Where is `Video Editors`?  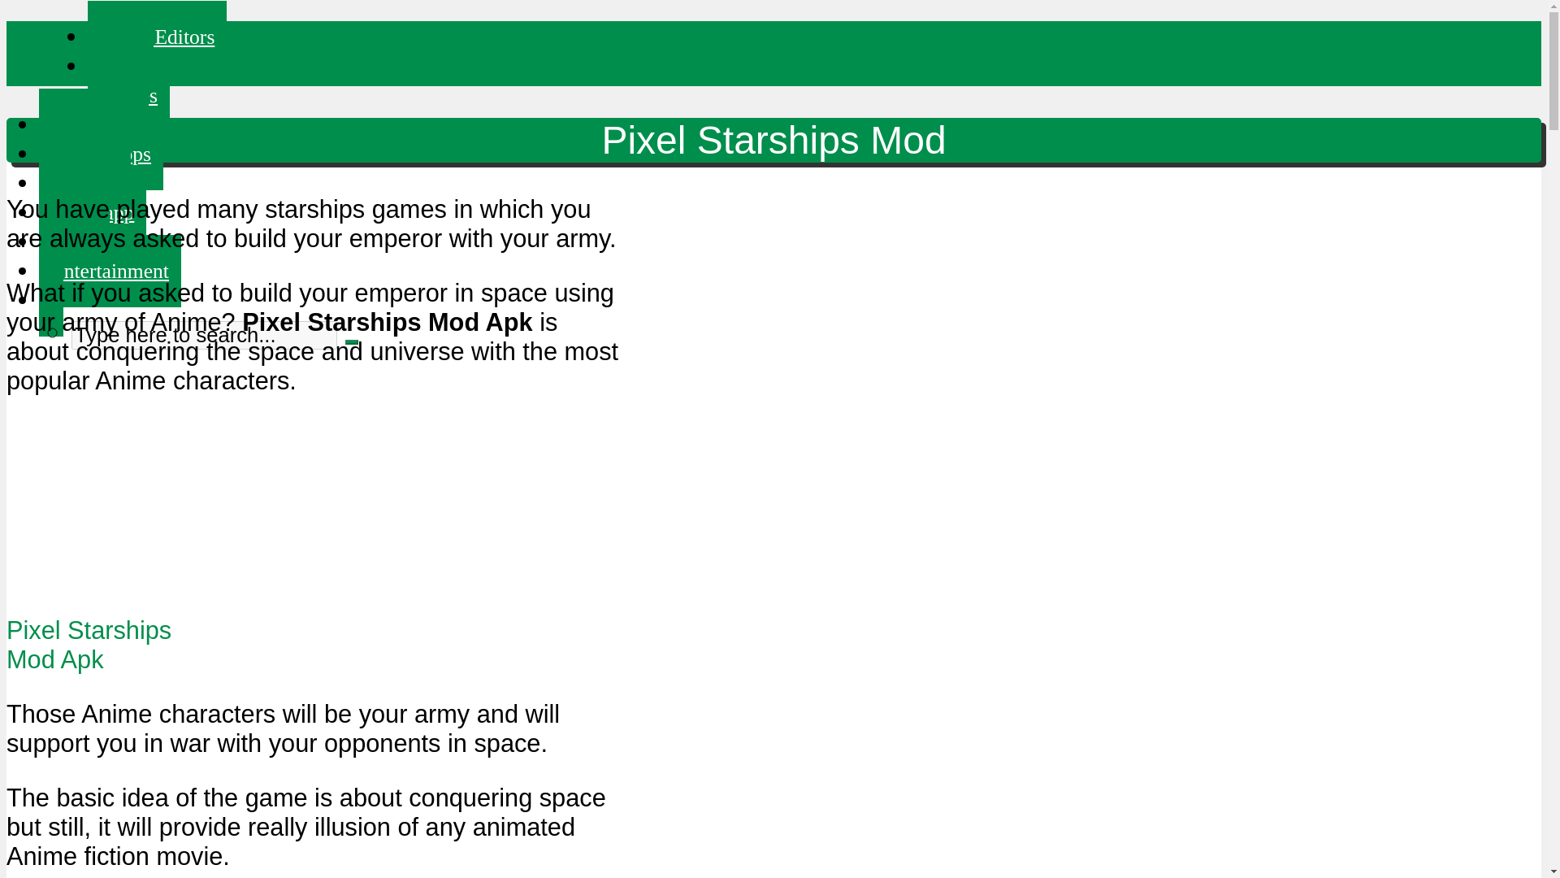 Video Editors is located at coordinates (156, 37).